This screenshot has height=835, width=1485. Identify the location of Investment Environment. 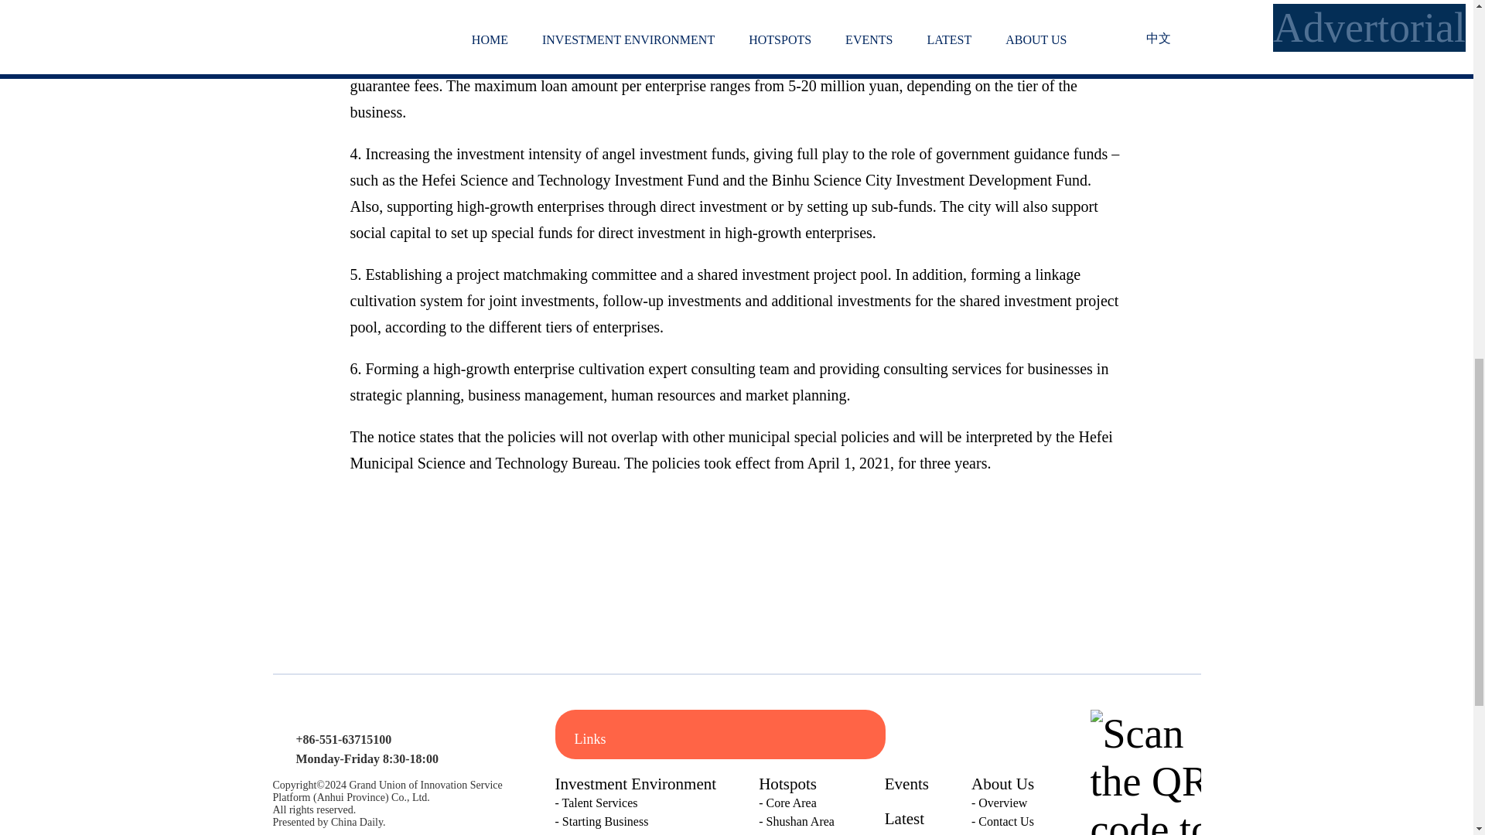
(636, 784).